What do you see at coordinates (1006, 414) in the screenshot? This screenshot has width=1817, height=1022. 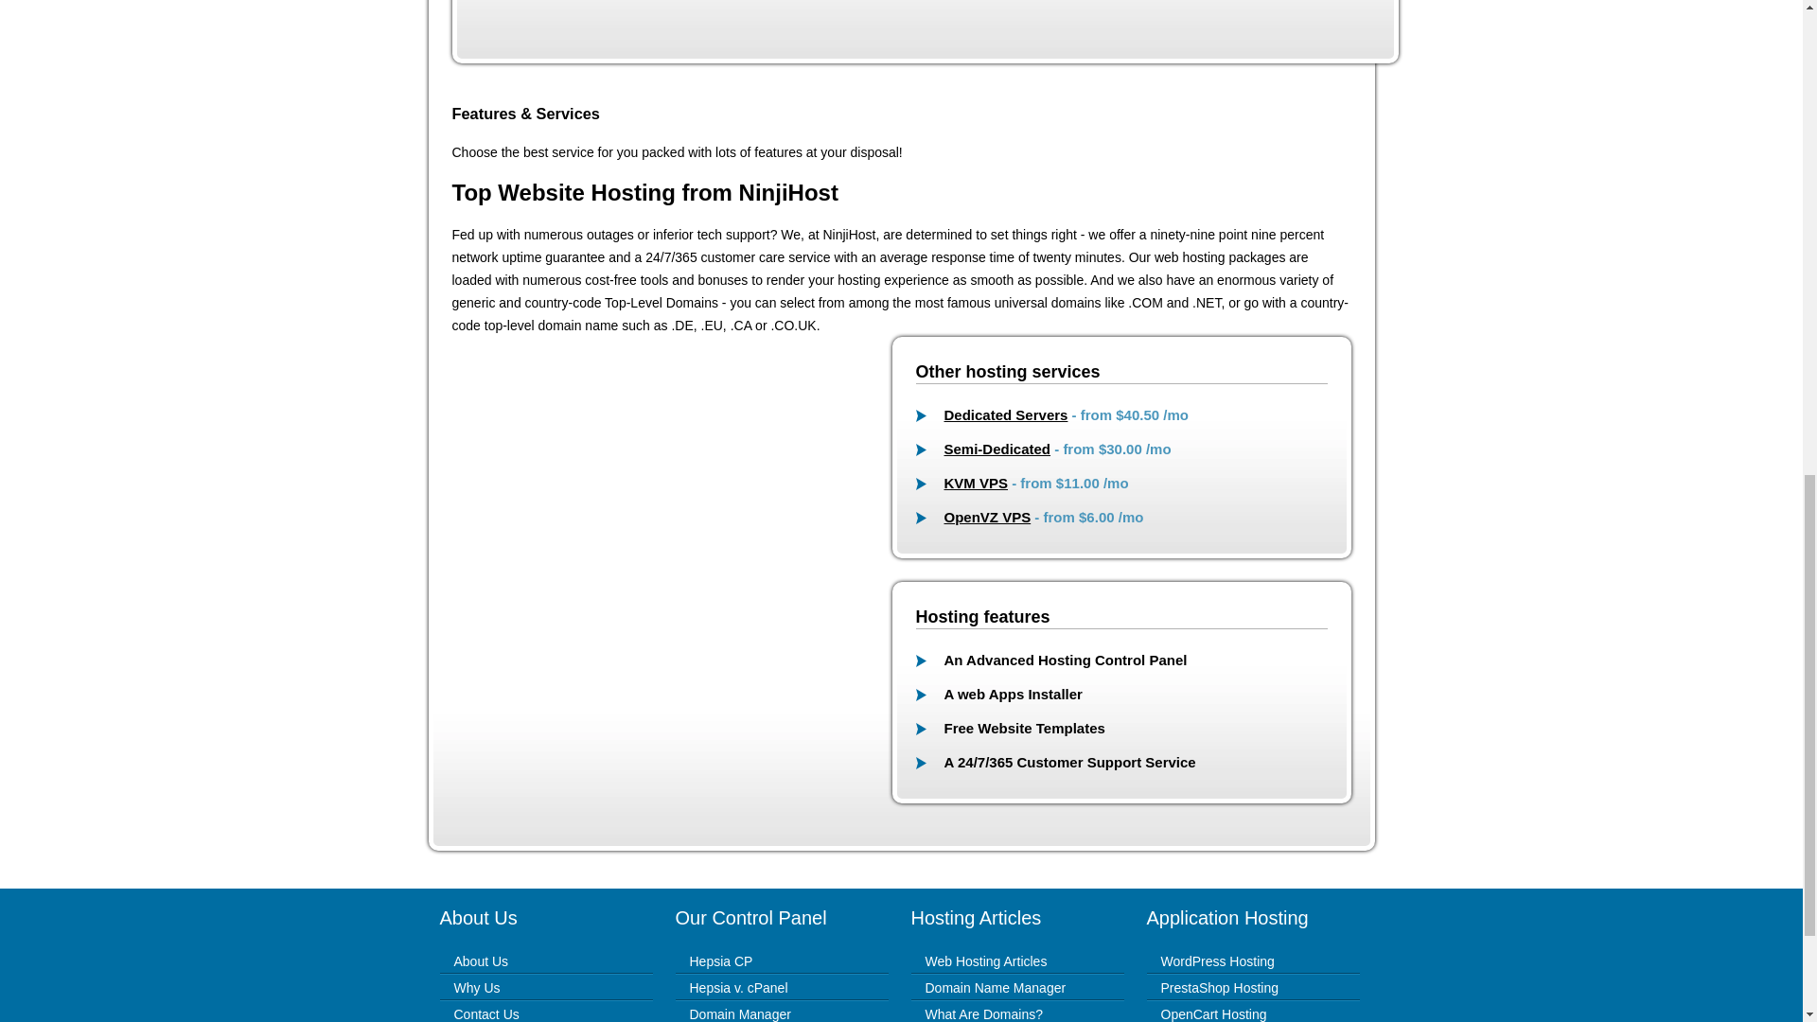 I see `Dedicated Servers` at bounding box center [1006, 414].